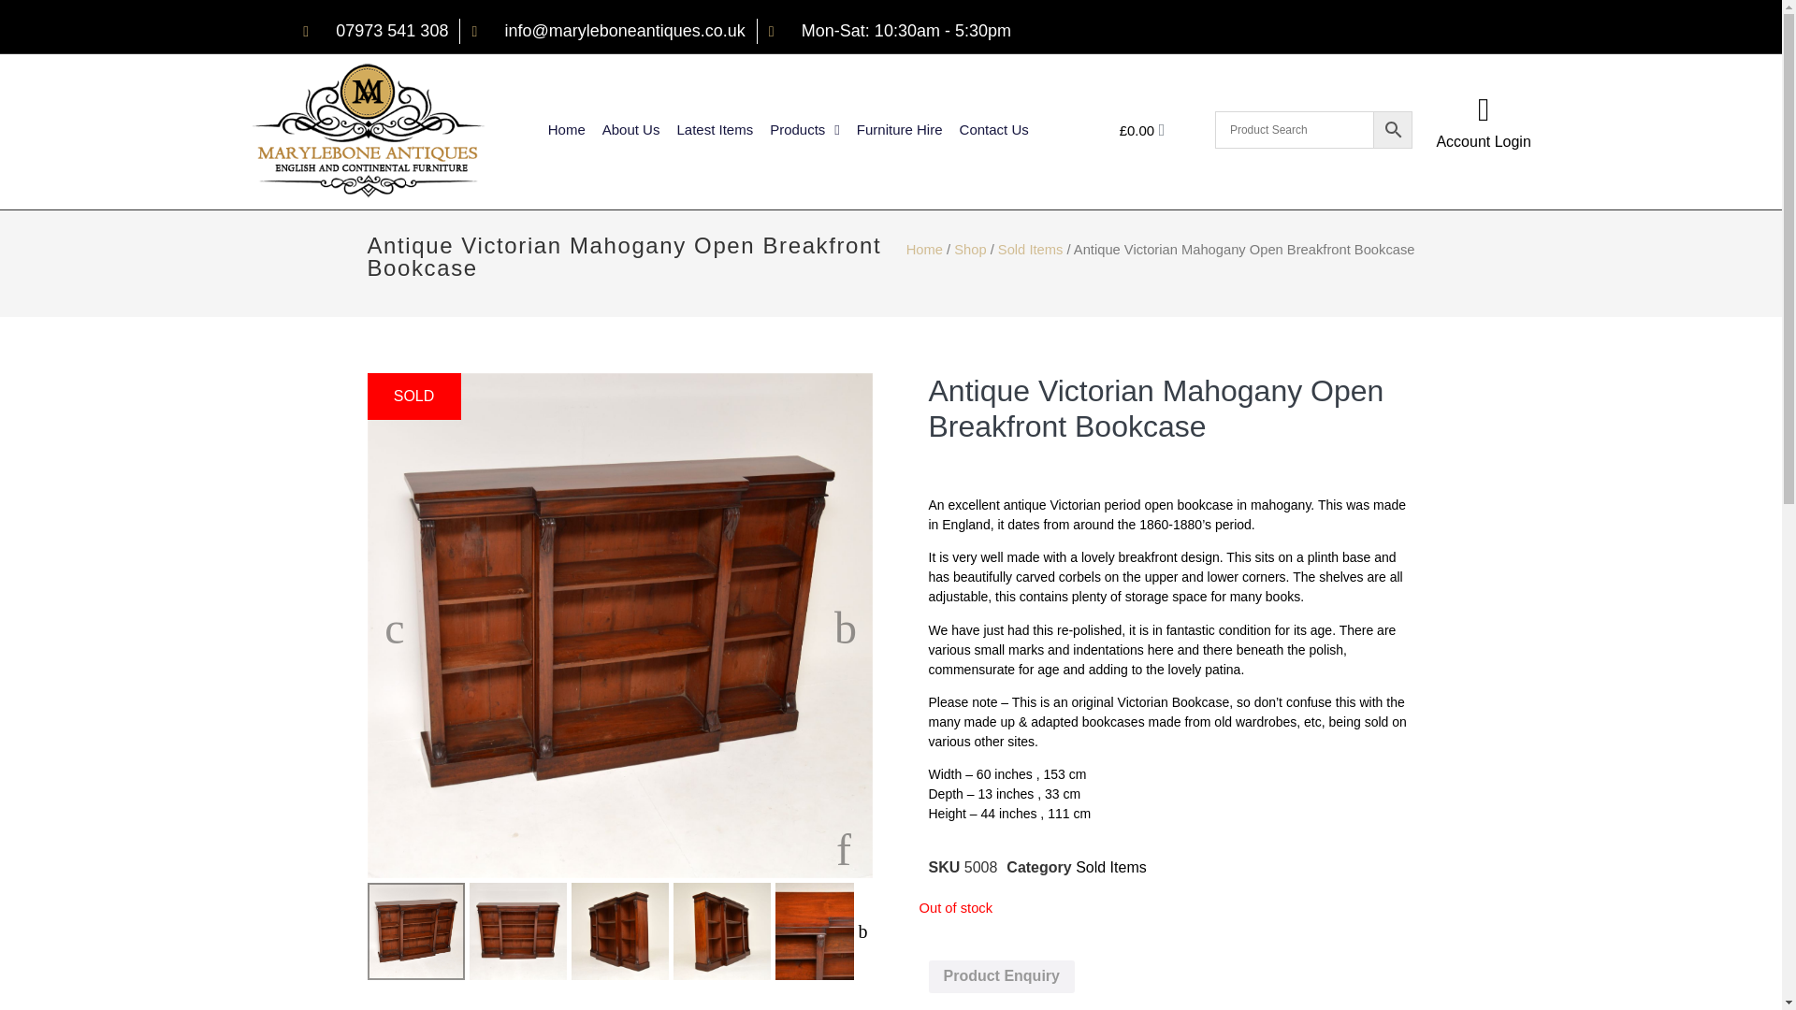 This screenshot has height=1010, width=1796. I want to click on Latest Items, so click(715, 129).